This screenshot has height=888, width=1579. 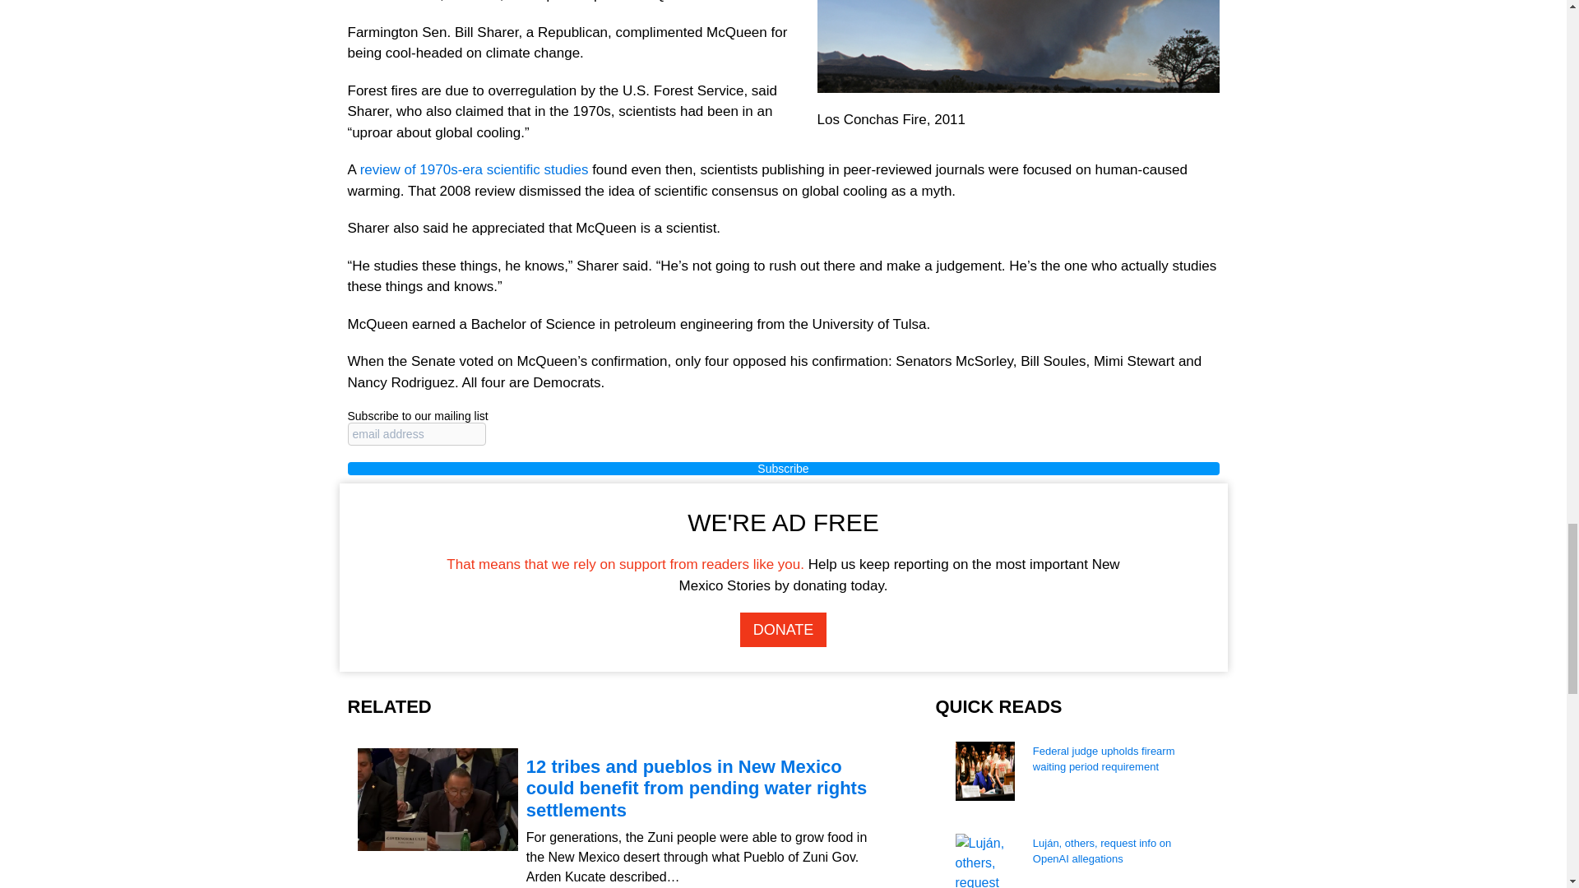 I want to click on Subscribe, so click(x=783, y=468).